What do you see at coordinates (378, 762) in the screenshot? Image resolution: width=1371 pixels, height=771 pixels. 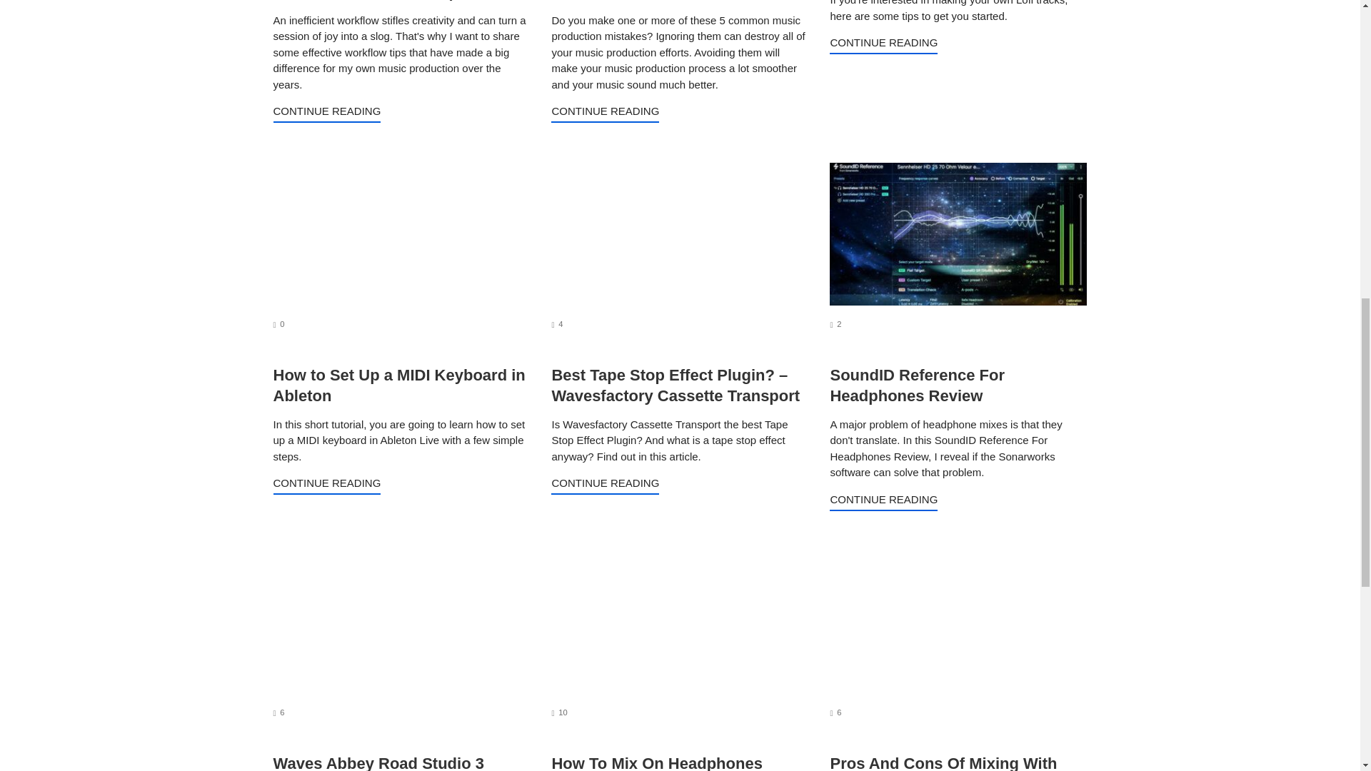 I see `How to Set Up a MIDI Keyboard in Ableton` at bounding box center [378, 762].